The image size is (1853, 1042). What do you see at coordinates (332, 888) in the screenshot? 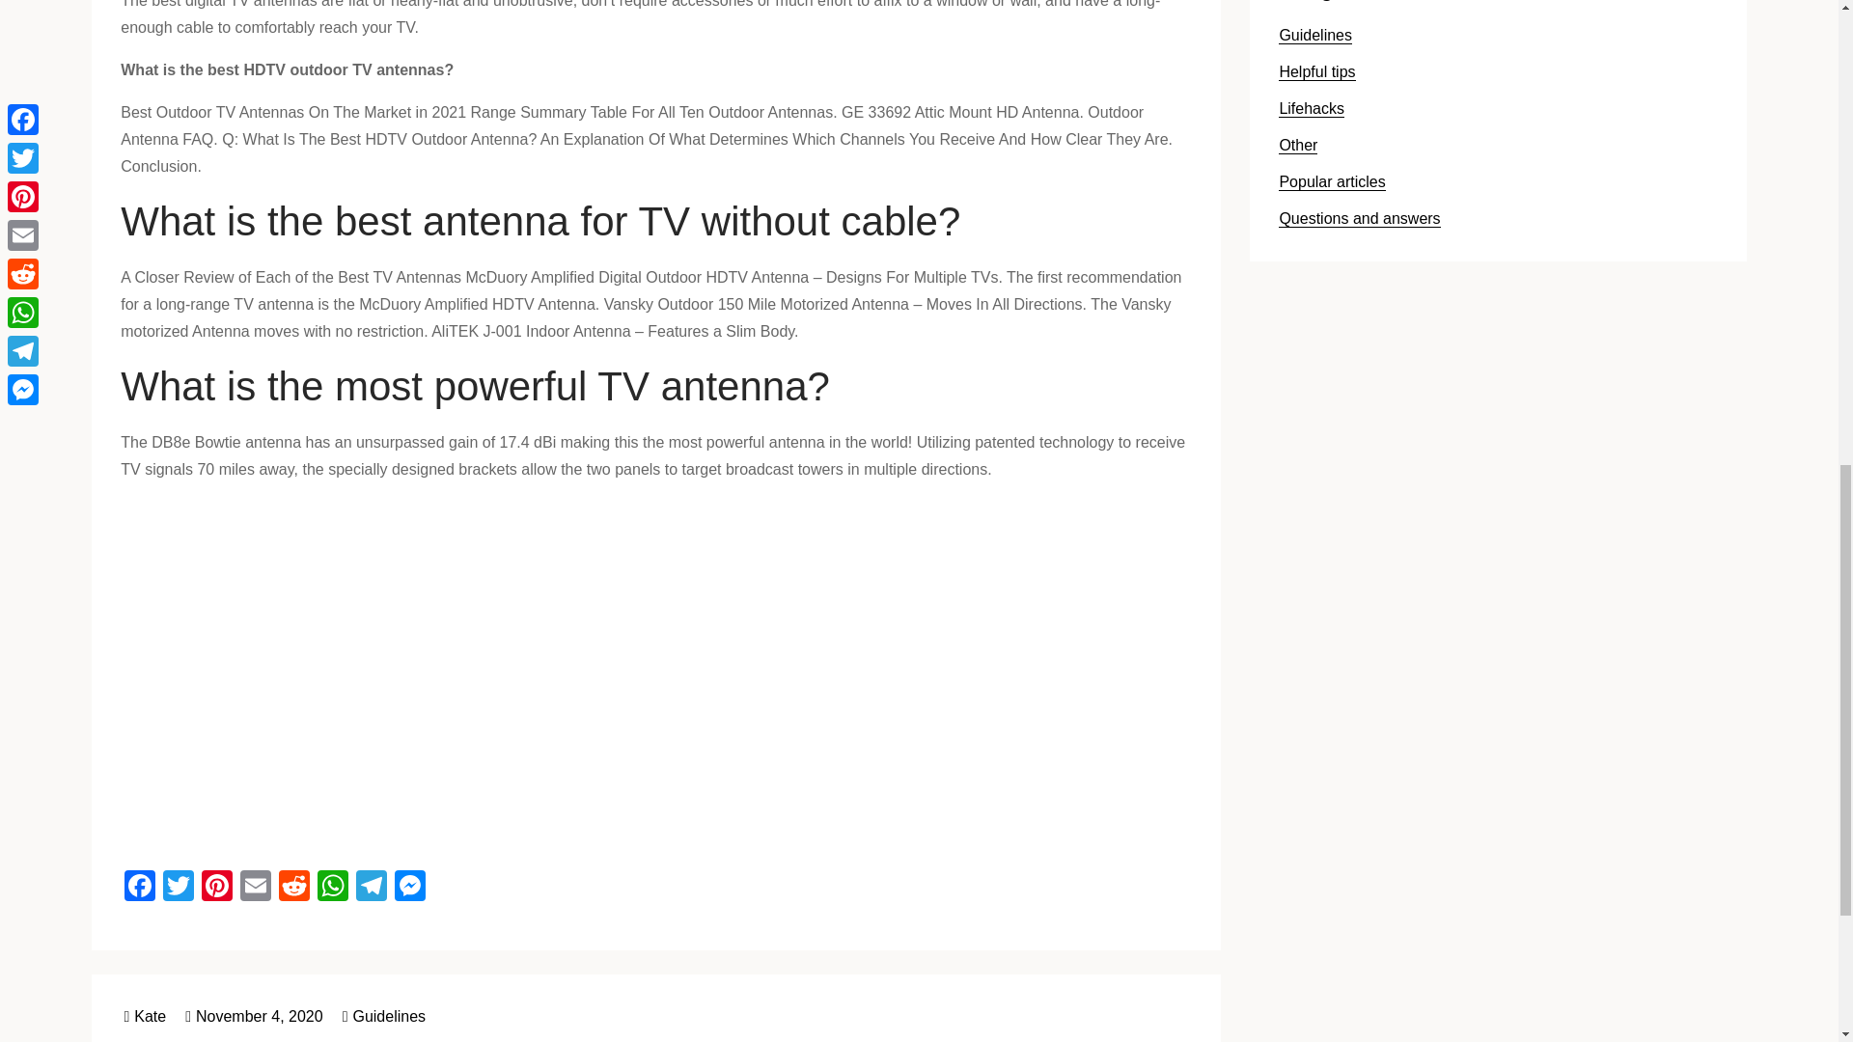
I see `WhatsApp` at bounding box center [332, 888].